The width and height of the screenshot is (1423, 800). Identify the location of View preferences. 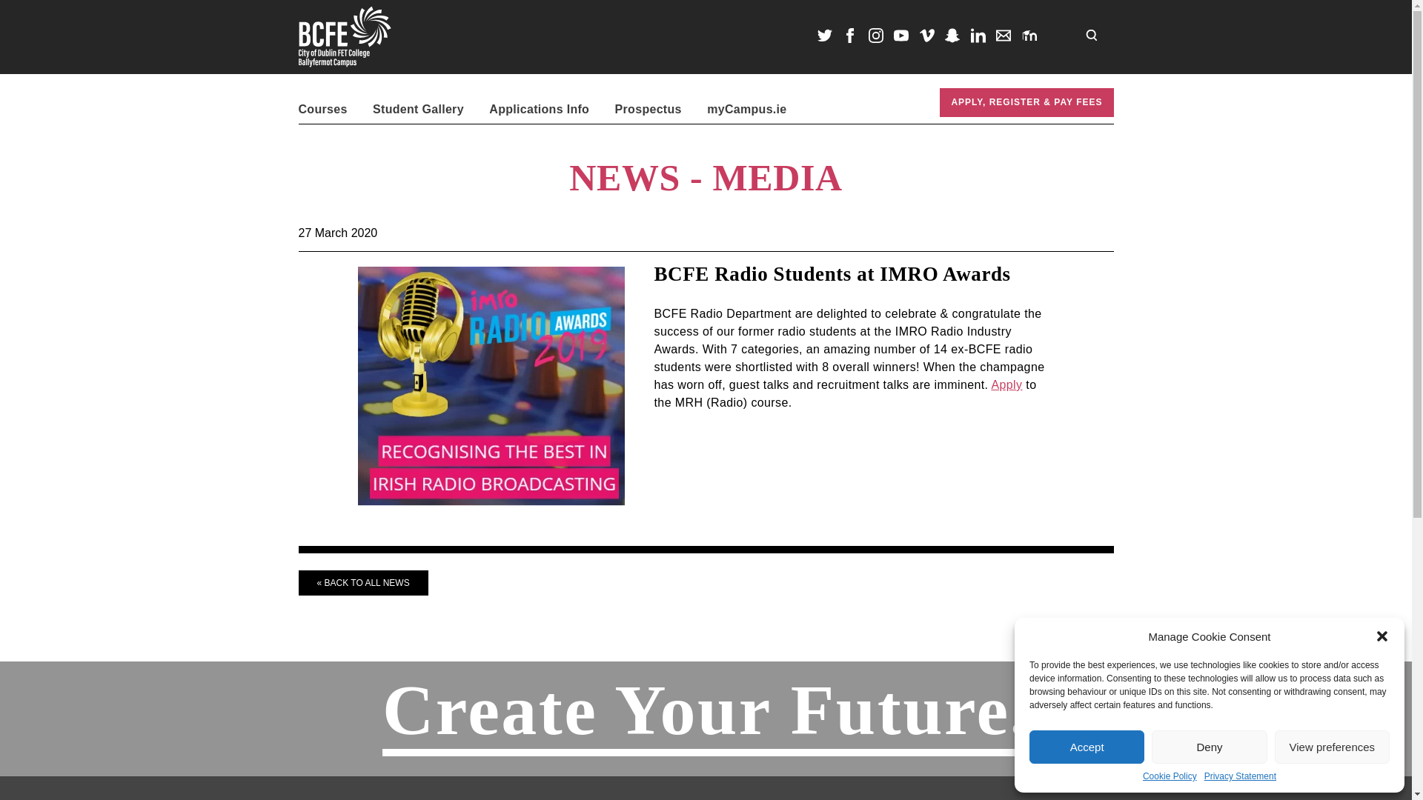
(1333, 747).